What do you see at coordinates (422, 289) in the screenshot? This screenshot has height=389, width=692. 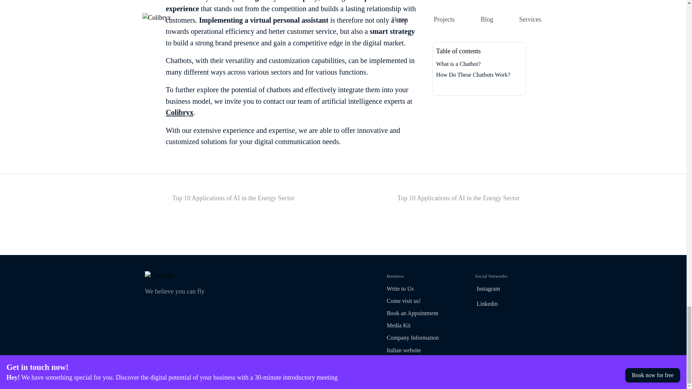 I see `Colibryx` at bounding box center [422, 289].